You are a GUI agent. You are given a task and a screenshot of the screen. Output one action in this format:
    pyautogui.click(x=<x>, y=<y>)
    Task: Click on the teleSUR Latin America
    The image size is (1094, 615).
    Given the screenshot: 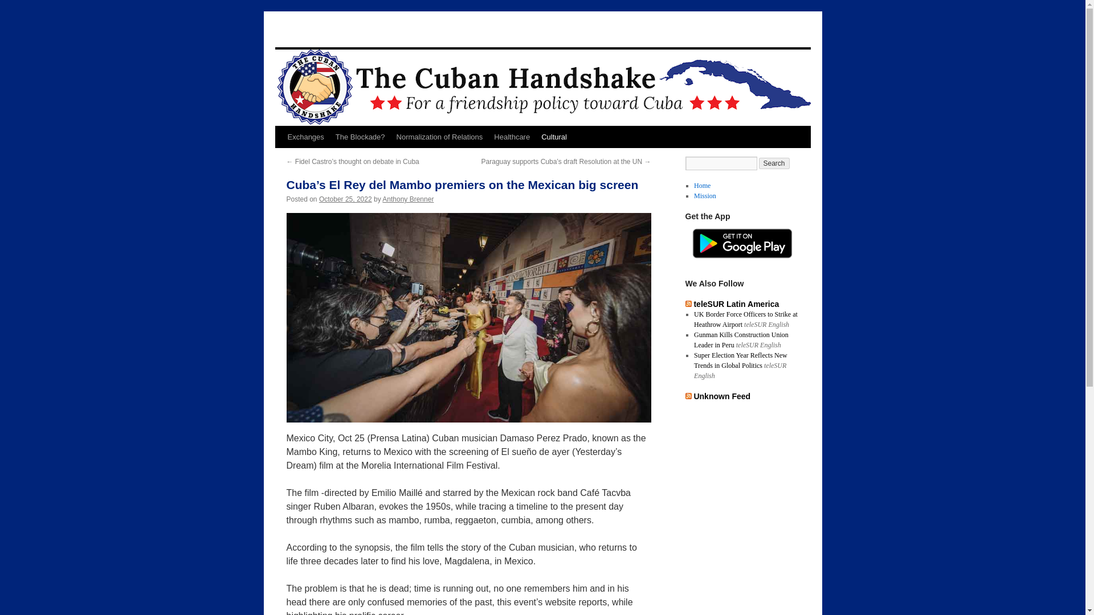 What is the action you would take?
    pyautogui.click(x=736, y=304)
    